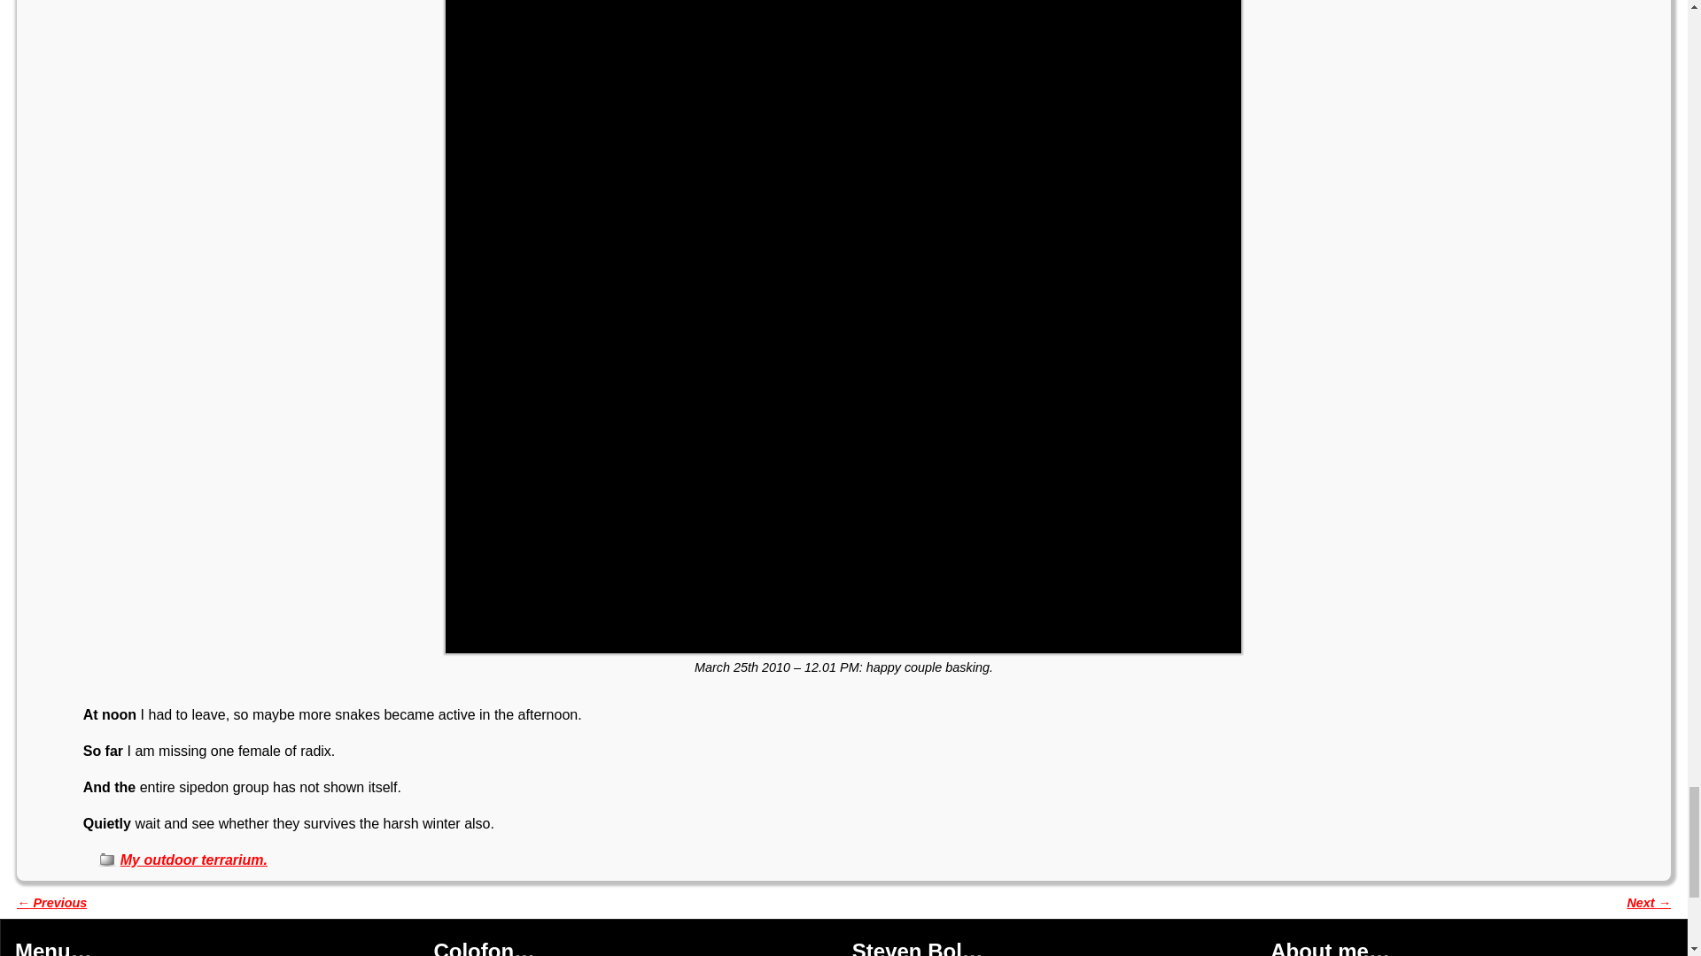 This screenshot has width=1701, height=956. Describe the element at coordinates (193, 860) in the screenshot. I see `My outdoor terrarium.` at that location.